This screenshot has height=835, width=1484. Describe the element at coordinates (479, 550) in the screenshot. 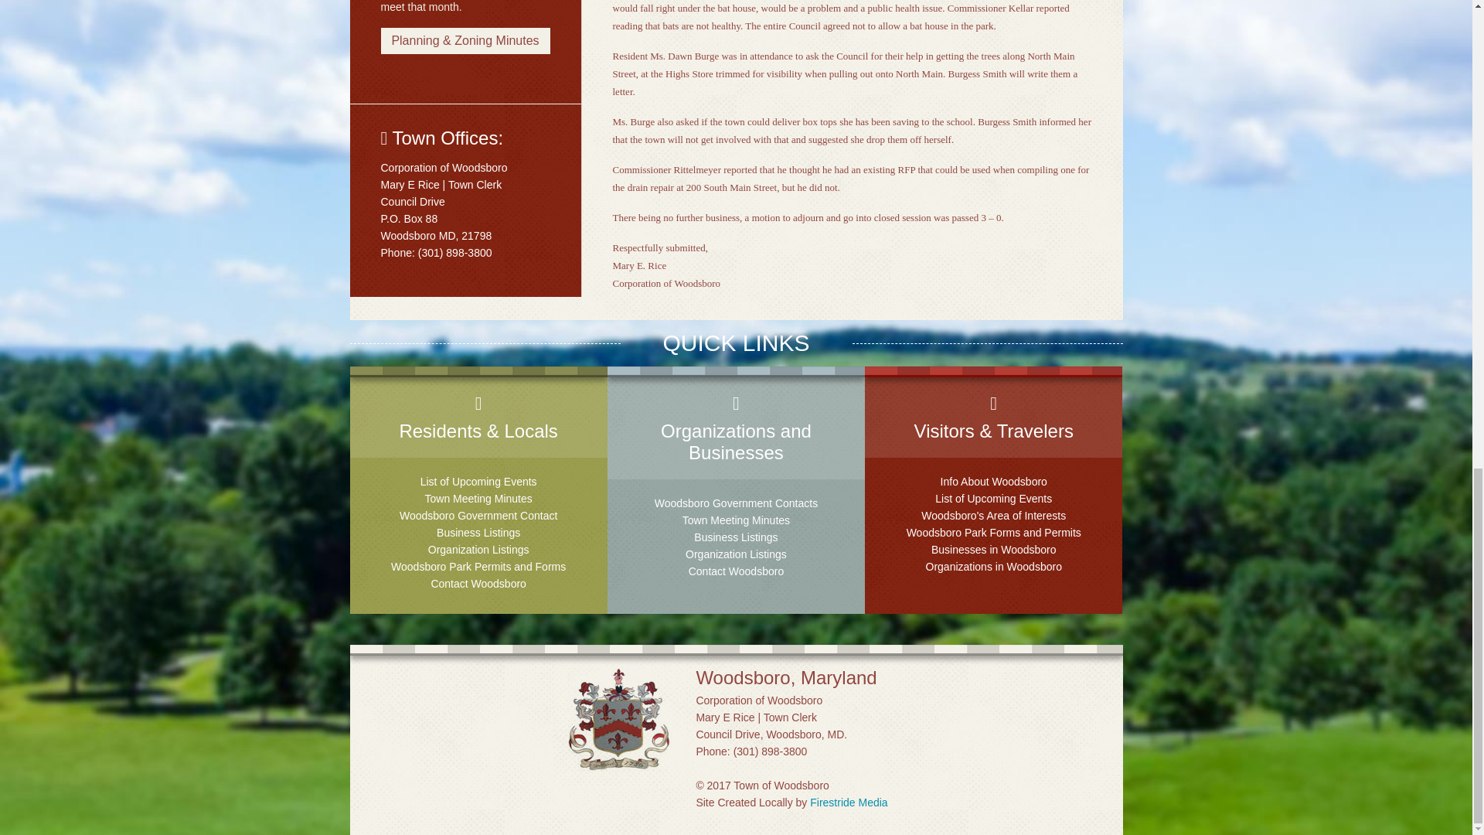

I see `Organization Listings` at that location.